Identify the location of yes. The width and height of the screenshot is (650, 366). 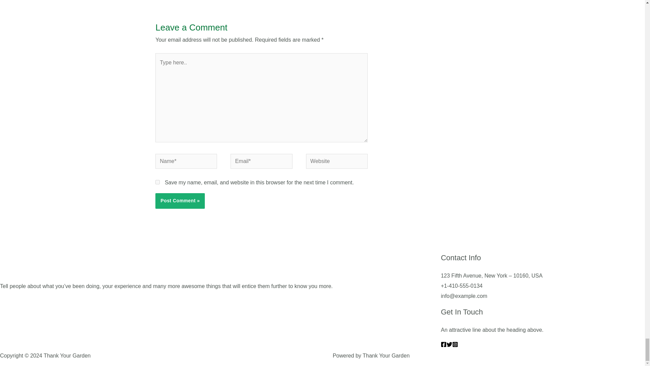
(157, 182).